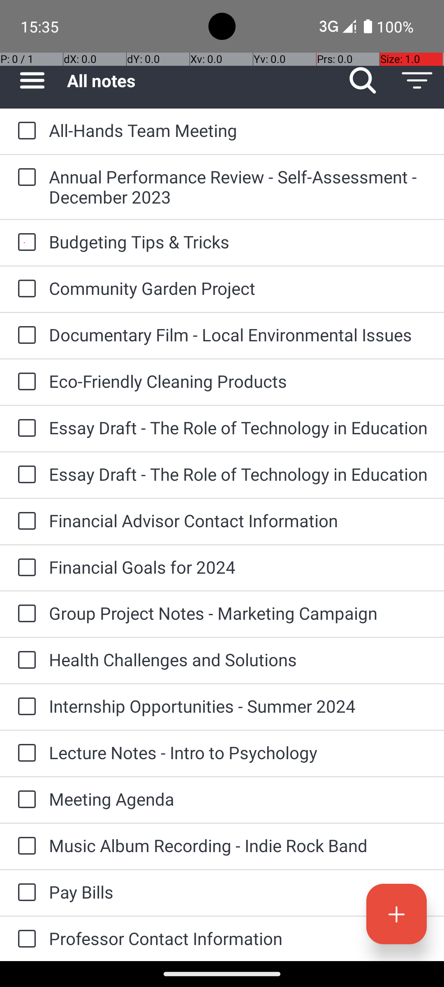  I want to click on Add new, collapsed, so click(396, 914).